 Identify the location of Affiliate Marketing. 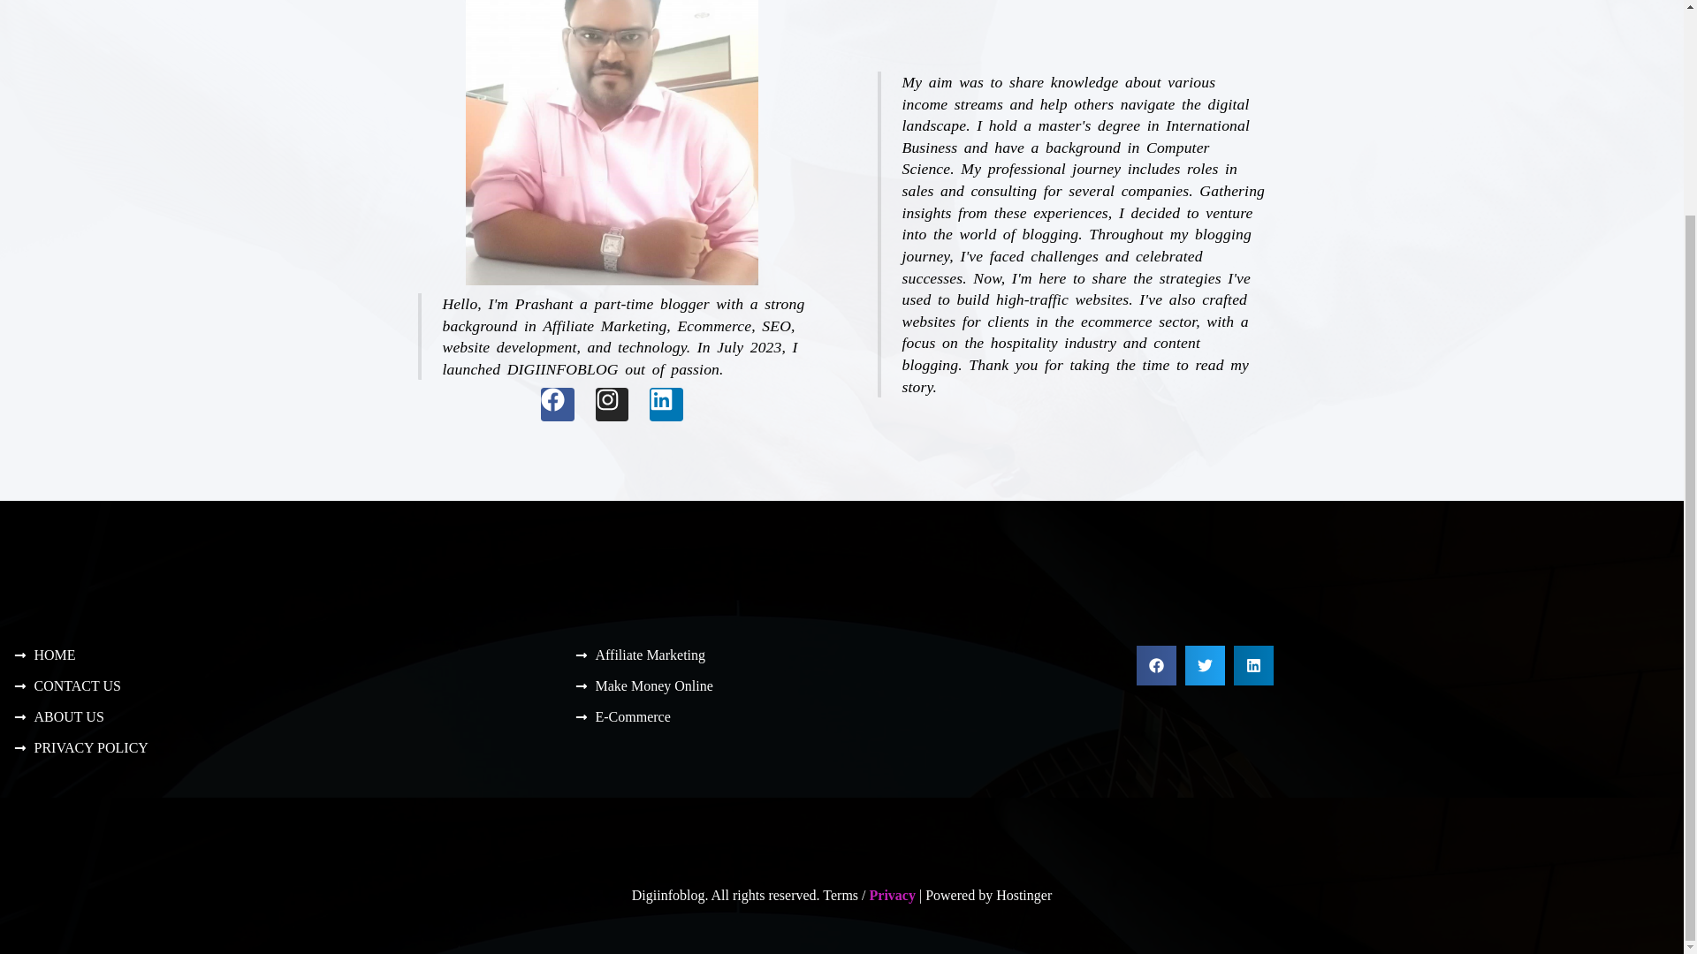
(841, 655).